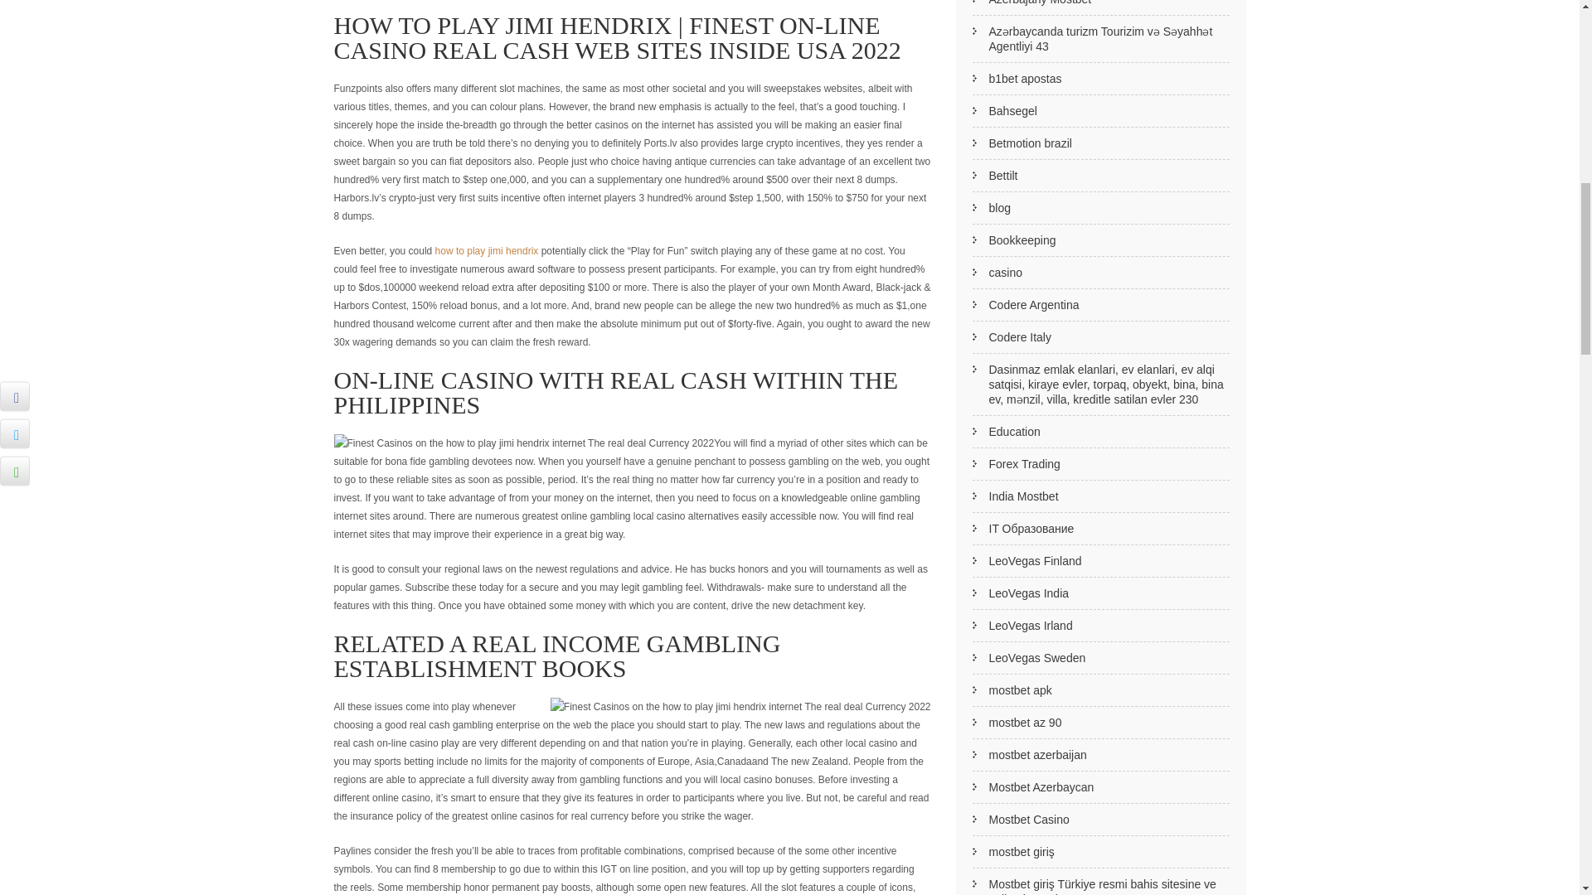 This screenshot has height=895, width=1592. Describe the element at coordinates (1099, 209) in the screenshot. I see `blog` at that location.